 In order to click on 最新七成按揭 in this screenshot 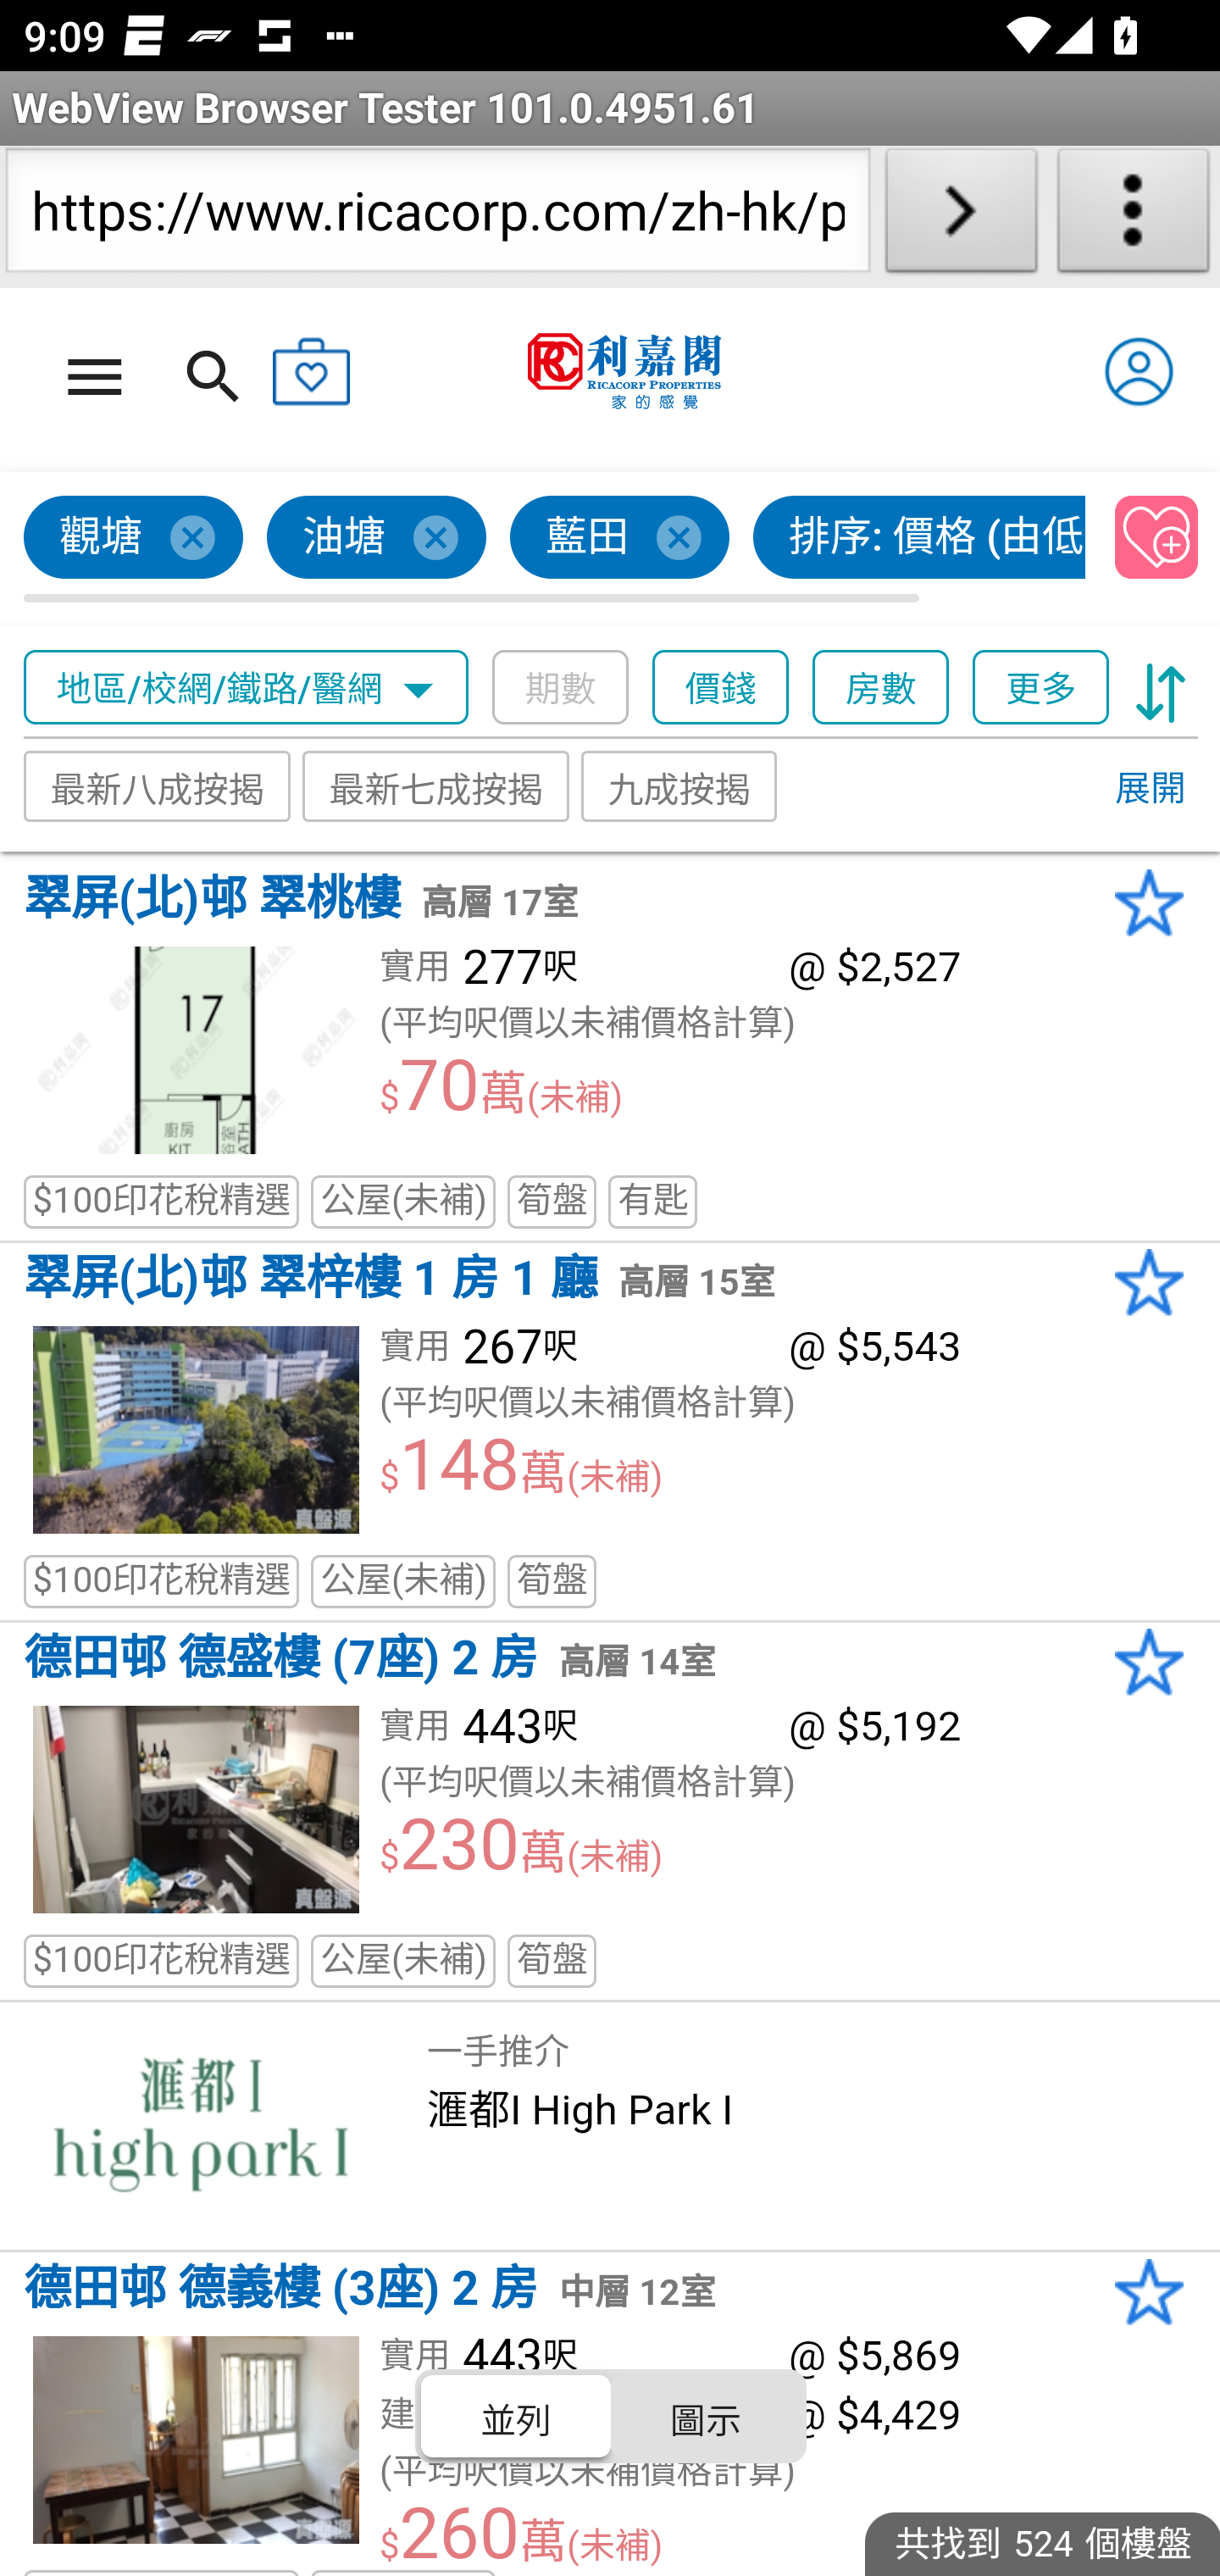, I will do `click(437, 786)`.